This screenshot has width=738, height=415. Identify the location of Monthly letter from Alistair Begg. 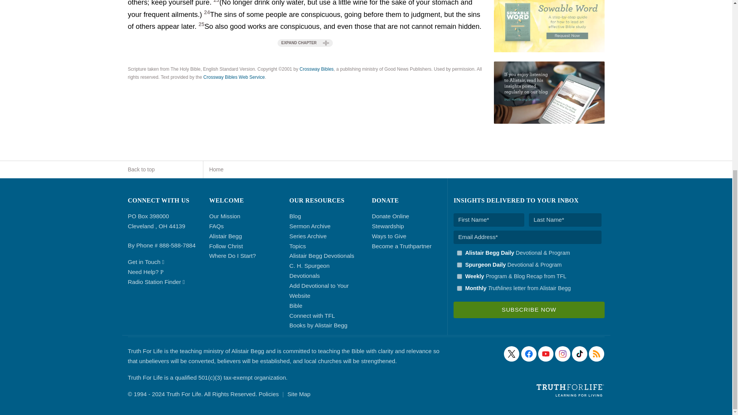
(459, 288).